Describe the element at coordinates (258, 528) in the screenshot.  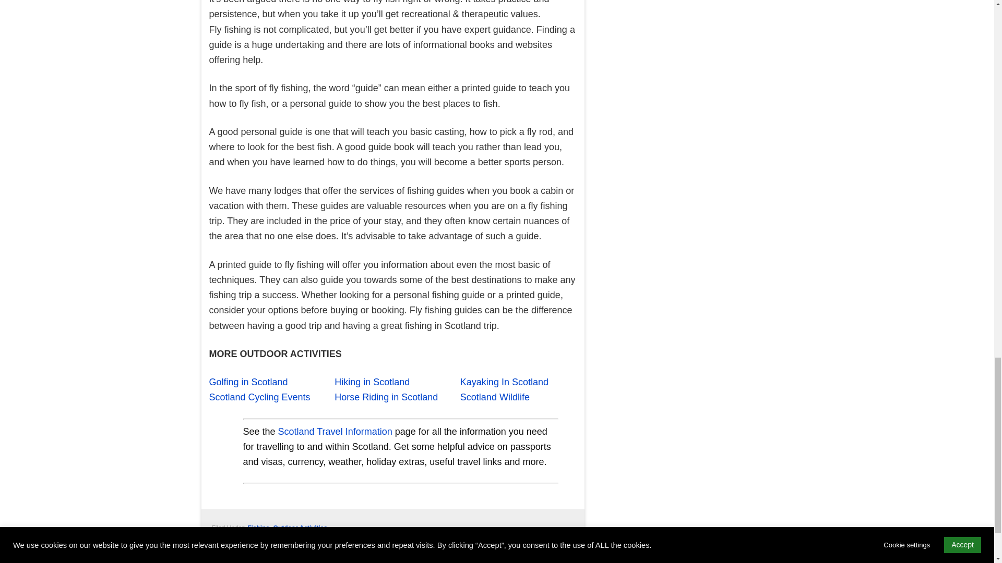
I see `Fishing` at that location.